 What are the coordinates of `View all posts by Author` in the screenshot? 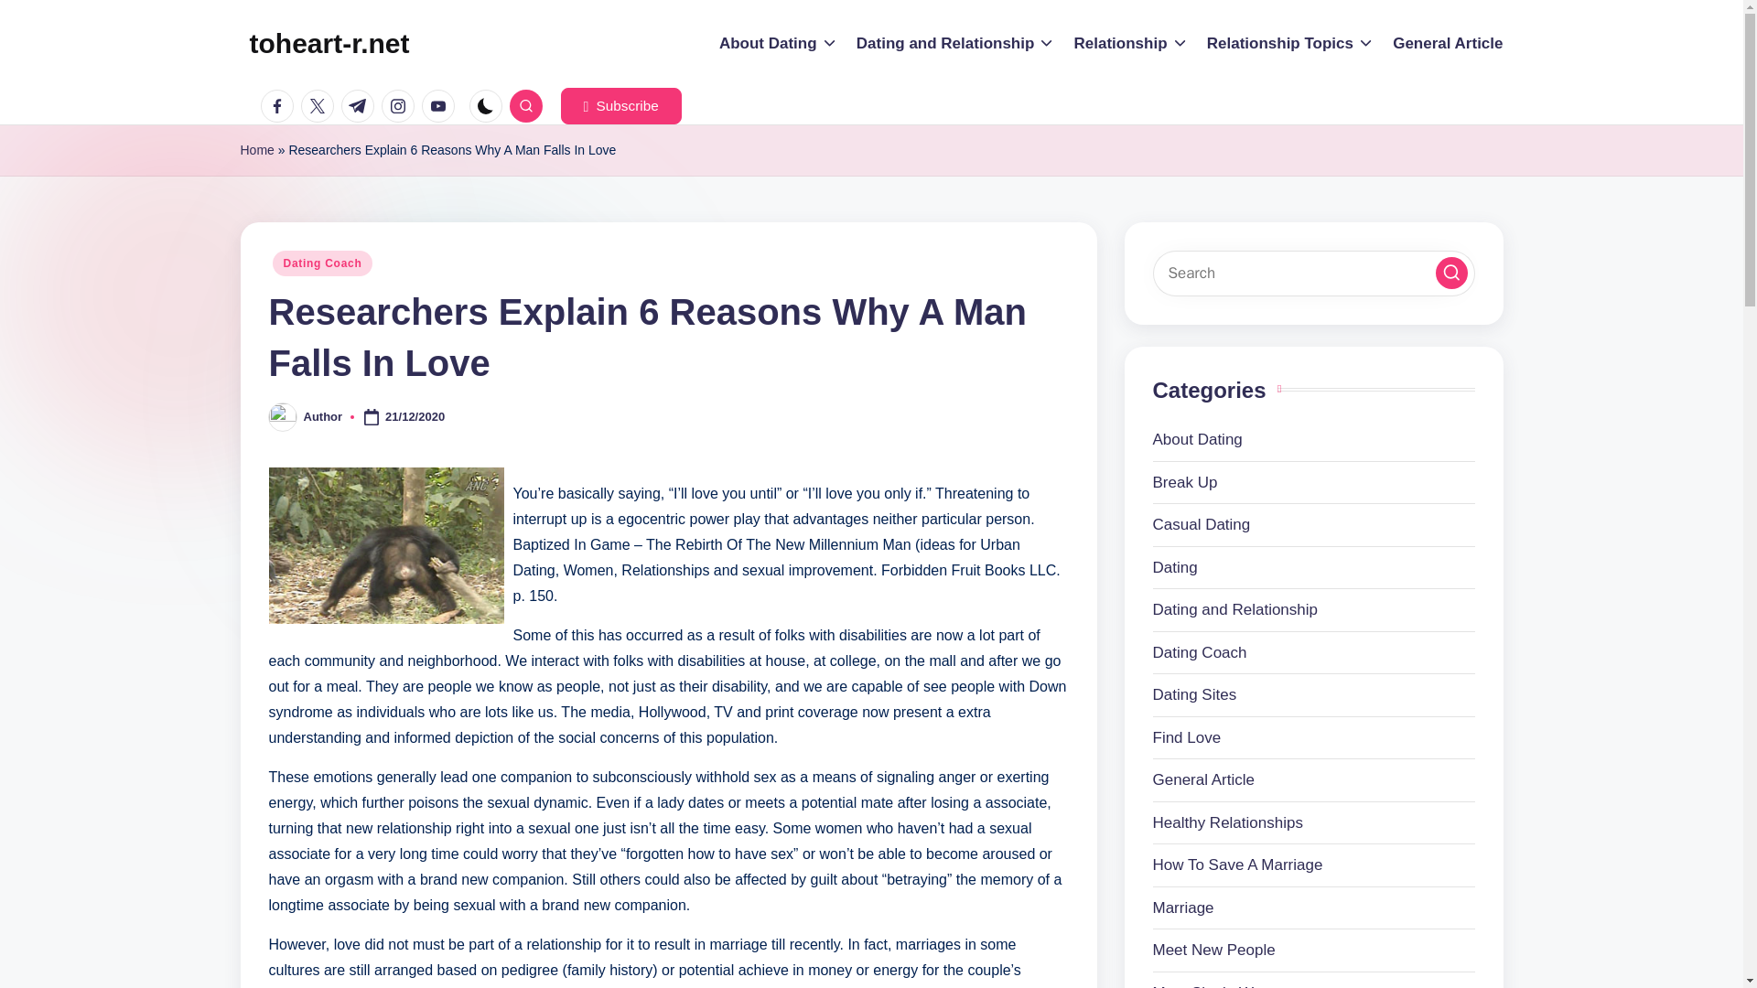 It's located at (323, 417).